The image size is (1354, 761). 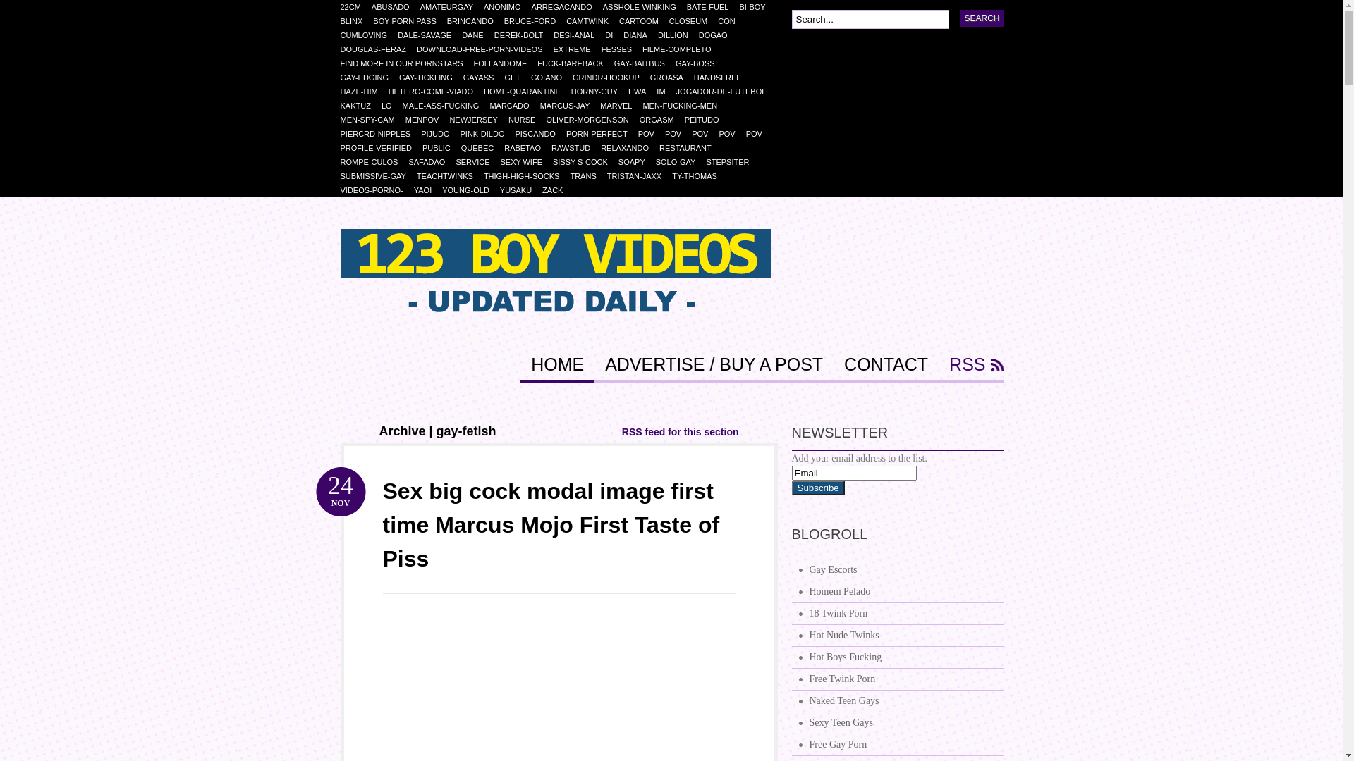 What do you see at coordinates (381, 134) in the screenshot?
I see `PIERCRD-NIPPLES` at bounding box center [381, 134].